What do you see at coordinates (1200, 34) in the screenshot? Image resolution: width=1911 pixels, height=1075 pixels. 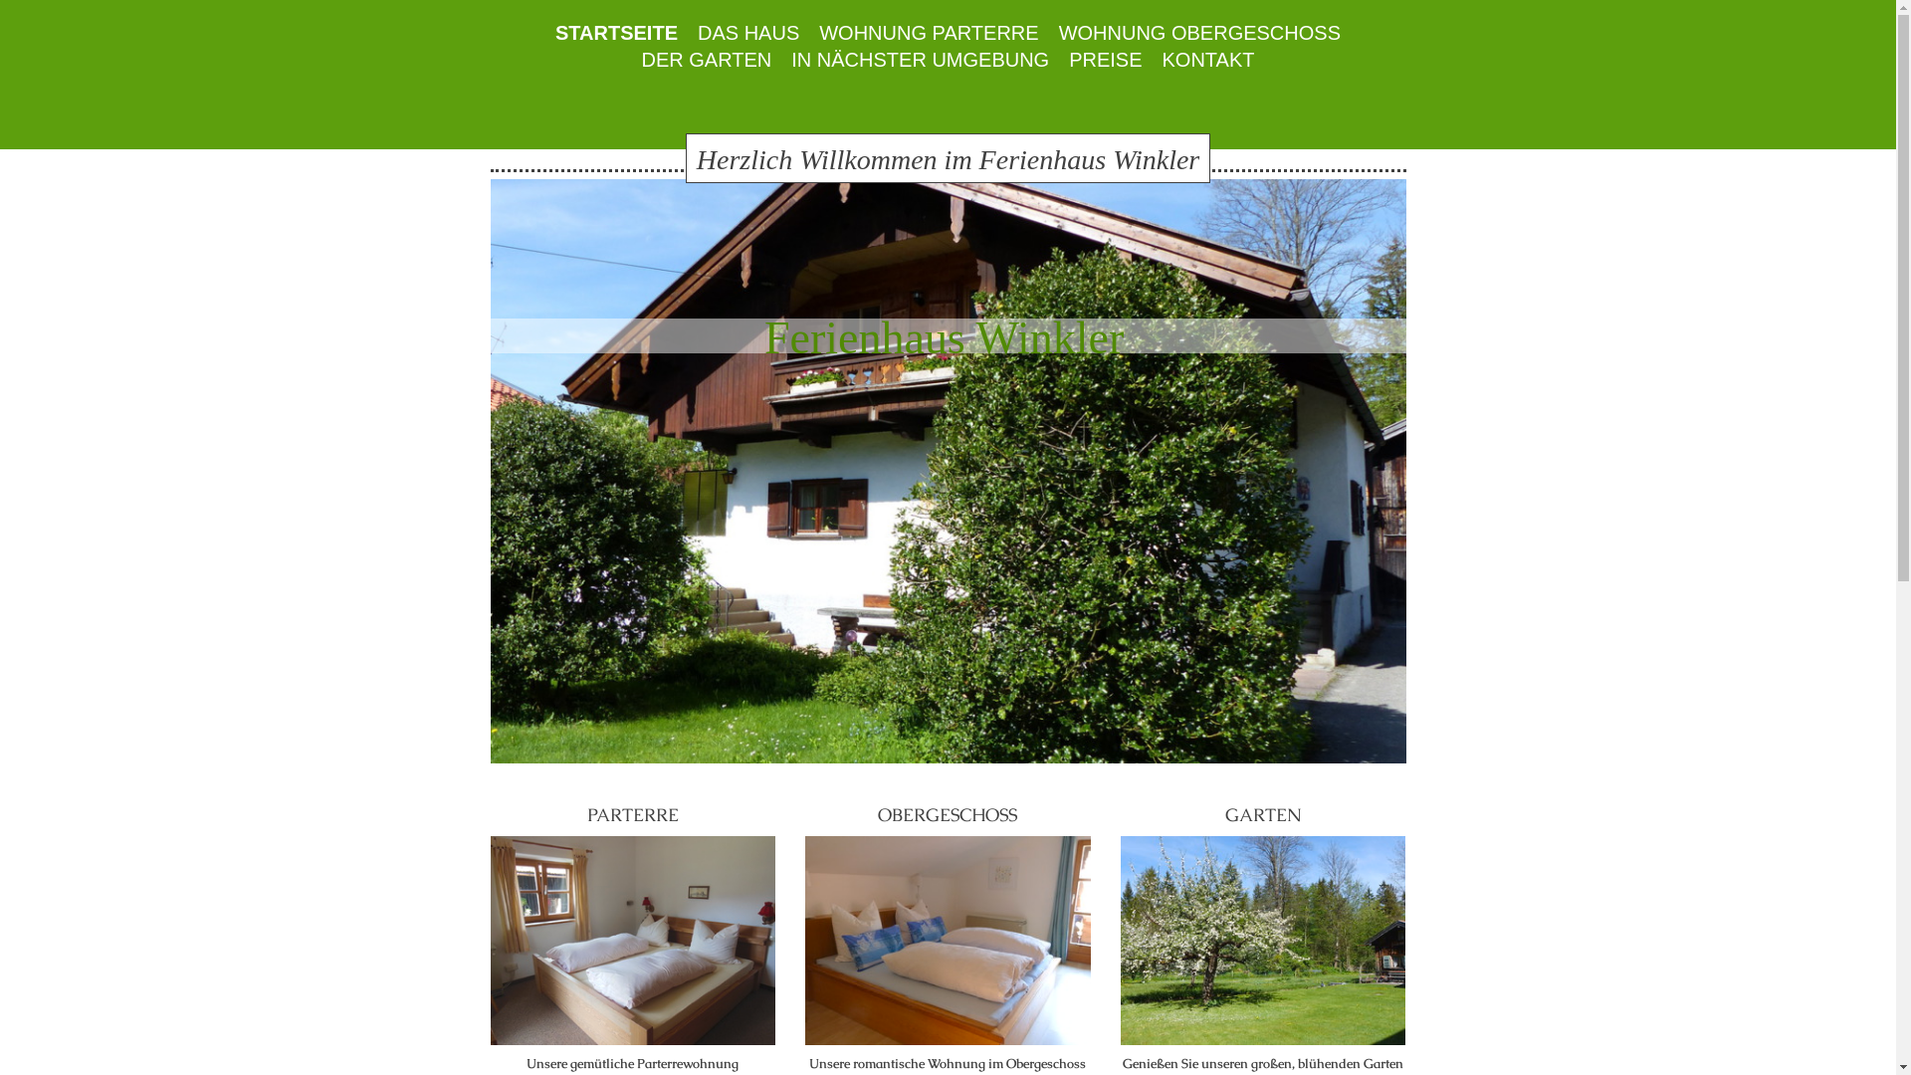 I see `WOHNUNG OBERGESCHOSS` at bounding box center [1200, 34].